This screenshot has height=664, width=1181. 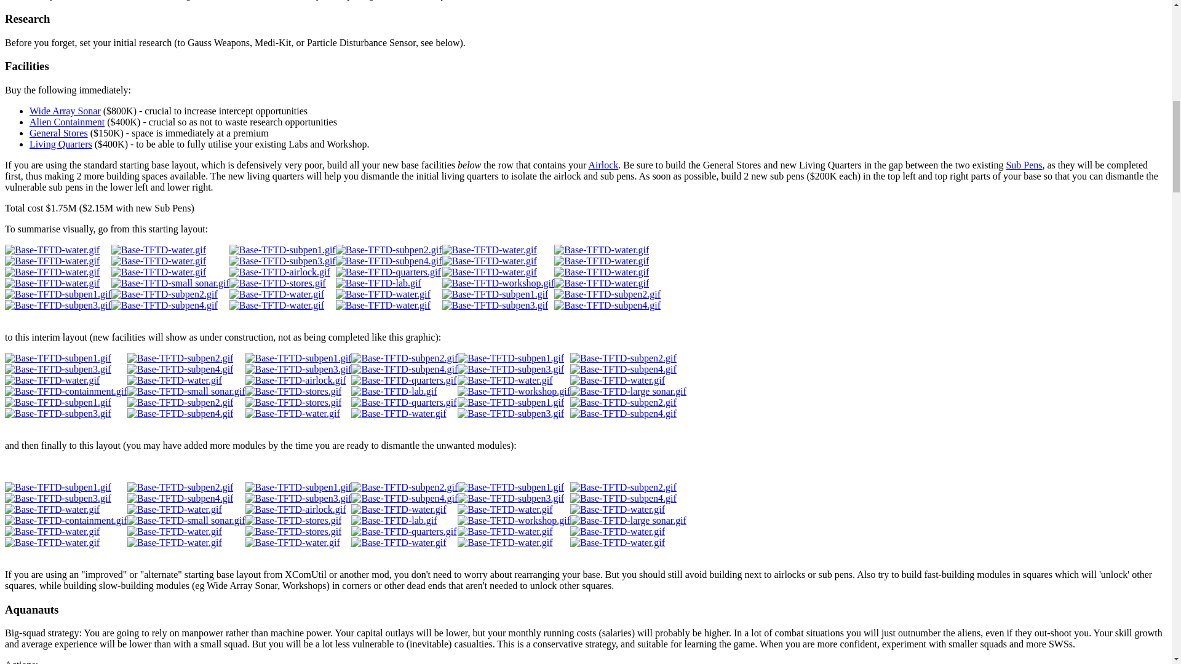 What do you see at coordinates (603, 165) in the screenshot?
I see `Airlock` at bounding box center [603, 165].